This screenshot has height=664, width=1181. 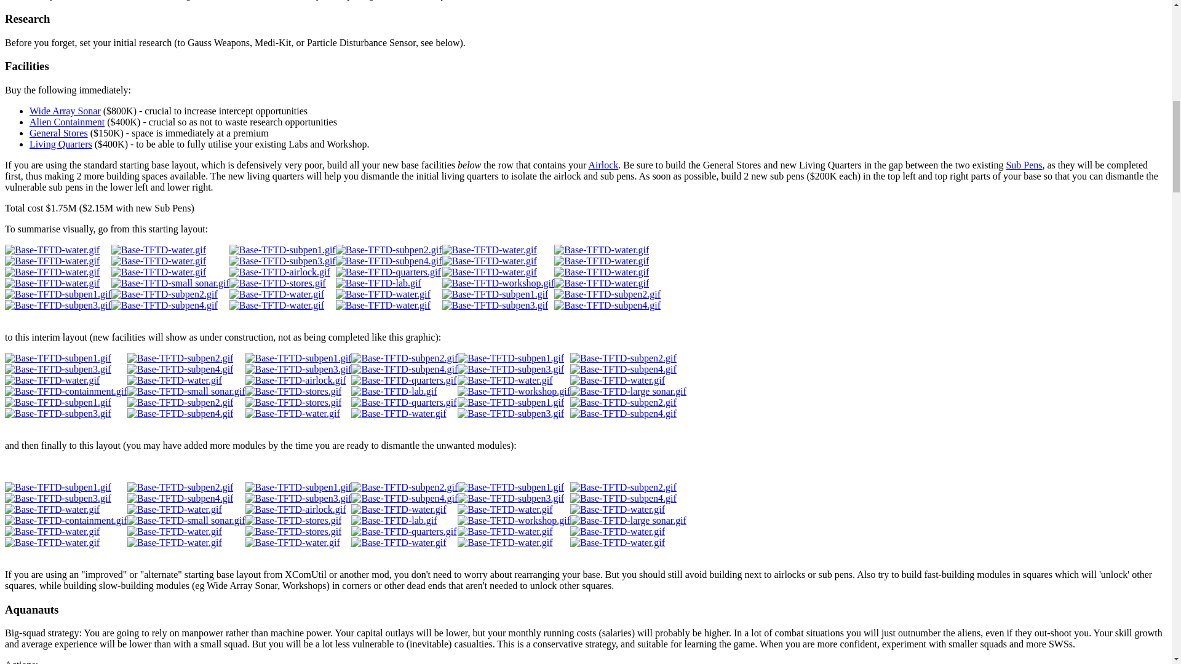 What do you see at coordinates (603, 165) in the screenshot?
I see `Airlock` at bounding box center [603, 165].